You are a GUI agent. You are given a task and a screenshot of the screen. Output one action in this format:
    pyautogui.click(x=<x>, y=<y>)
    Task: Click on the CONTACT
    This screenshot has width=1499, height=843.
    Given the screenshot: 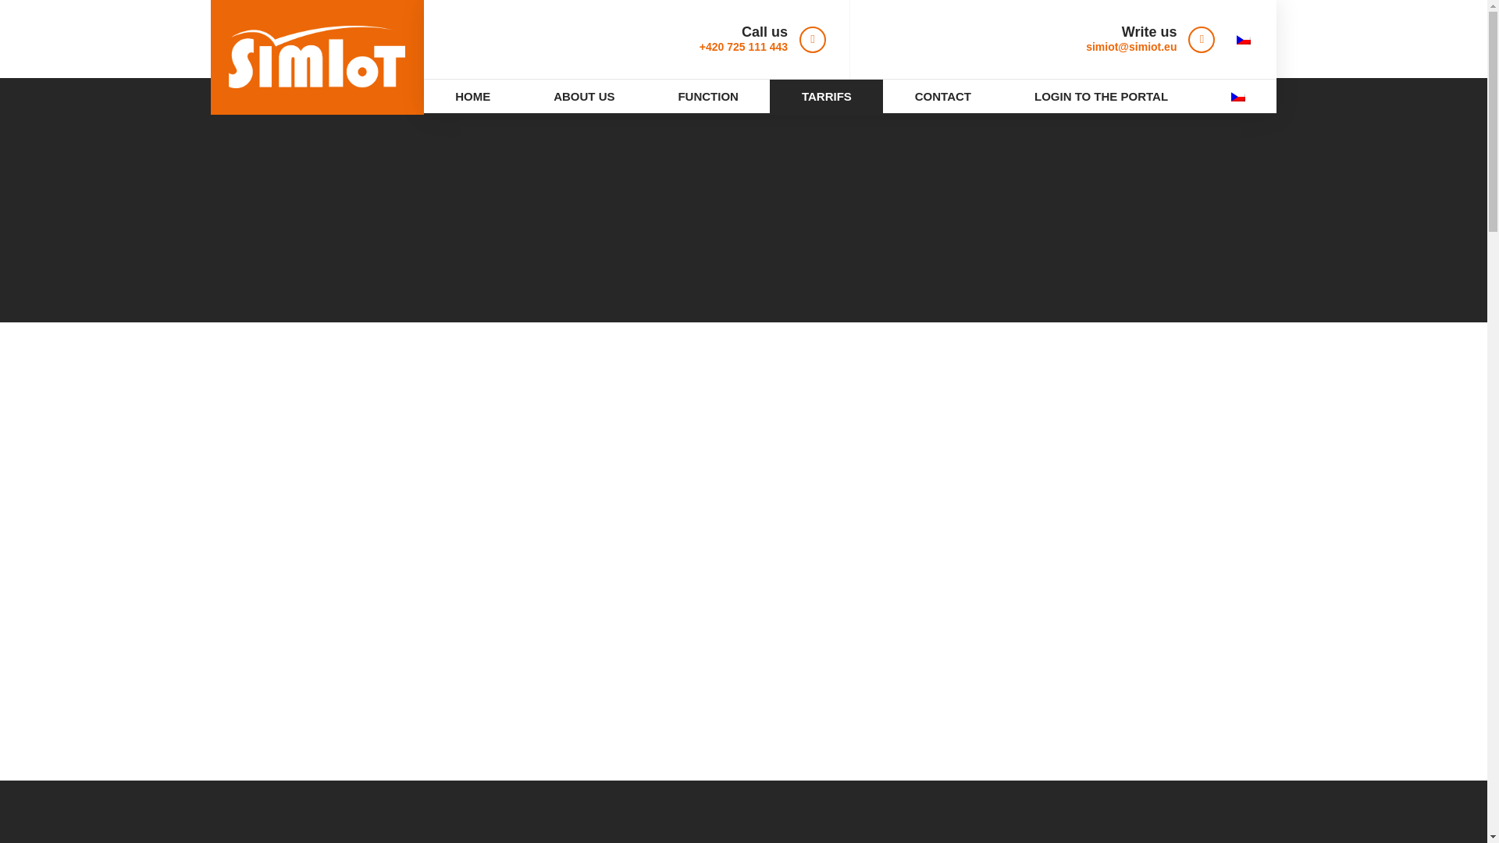 What is the action you would take?
    pyautogui.click(x=942, y=95)
    